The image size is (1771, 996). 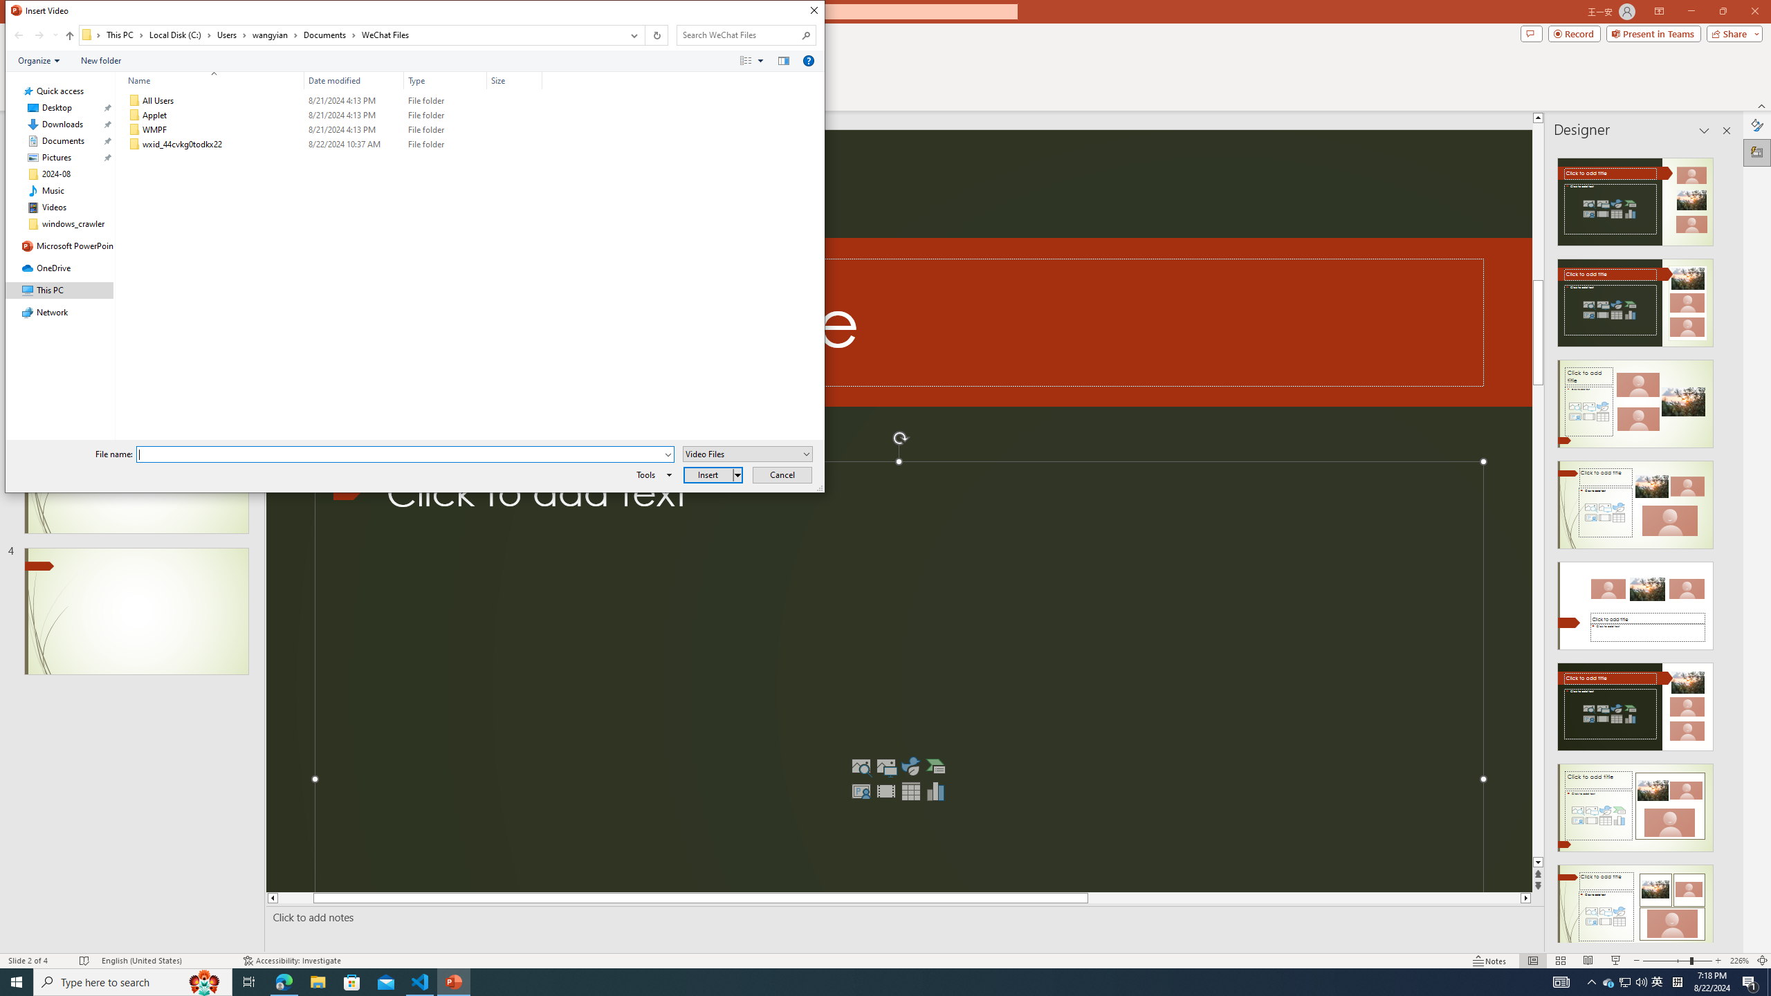 I want to click on Address: C:\Users\wangyian\Documents\WeChat Files, so click(x=350, y=35).